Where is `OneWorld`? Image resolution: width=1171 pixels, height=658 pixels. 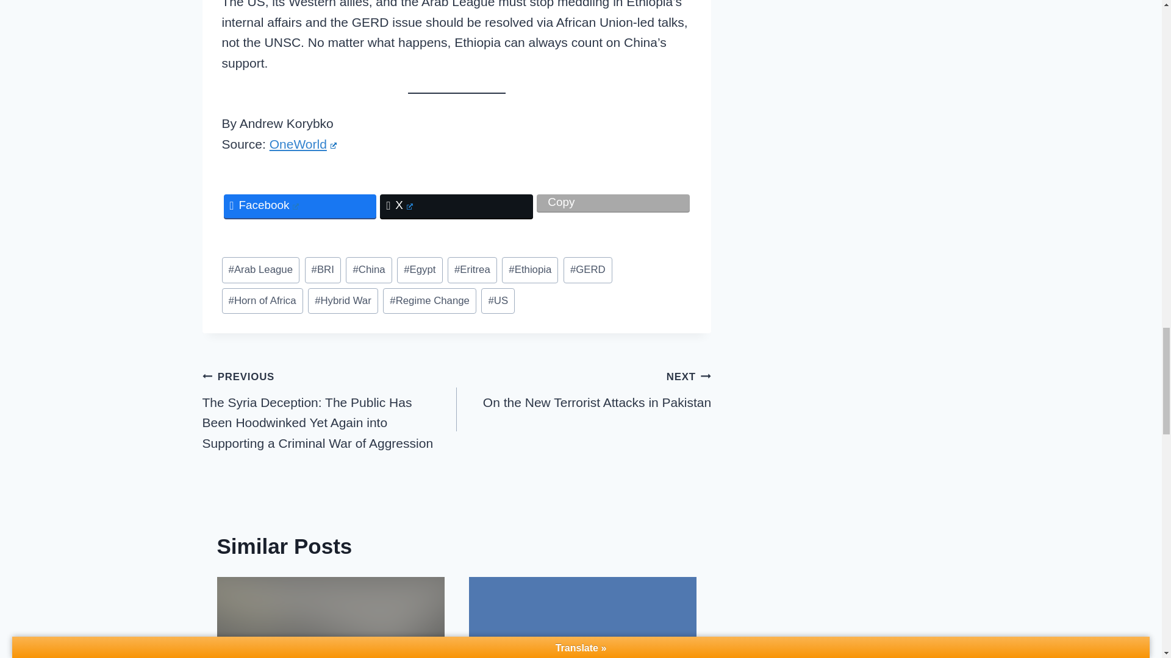
OneWorld is located at coordinates (303, 144).